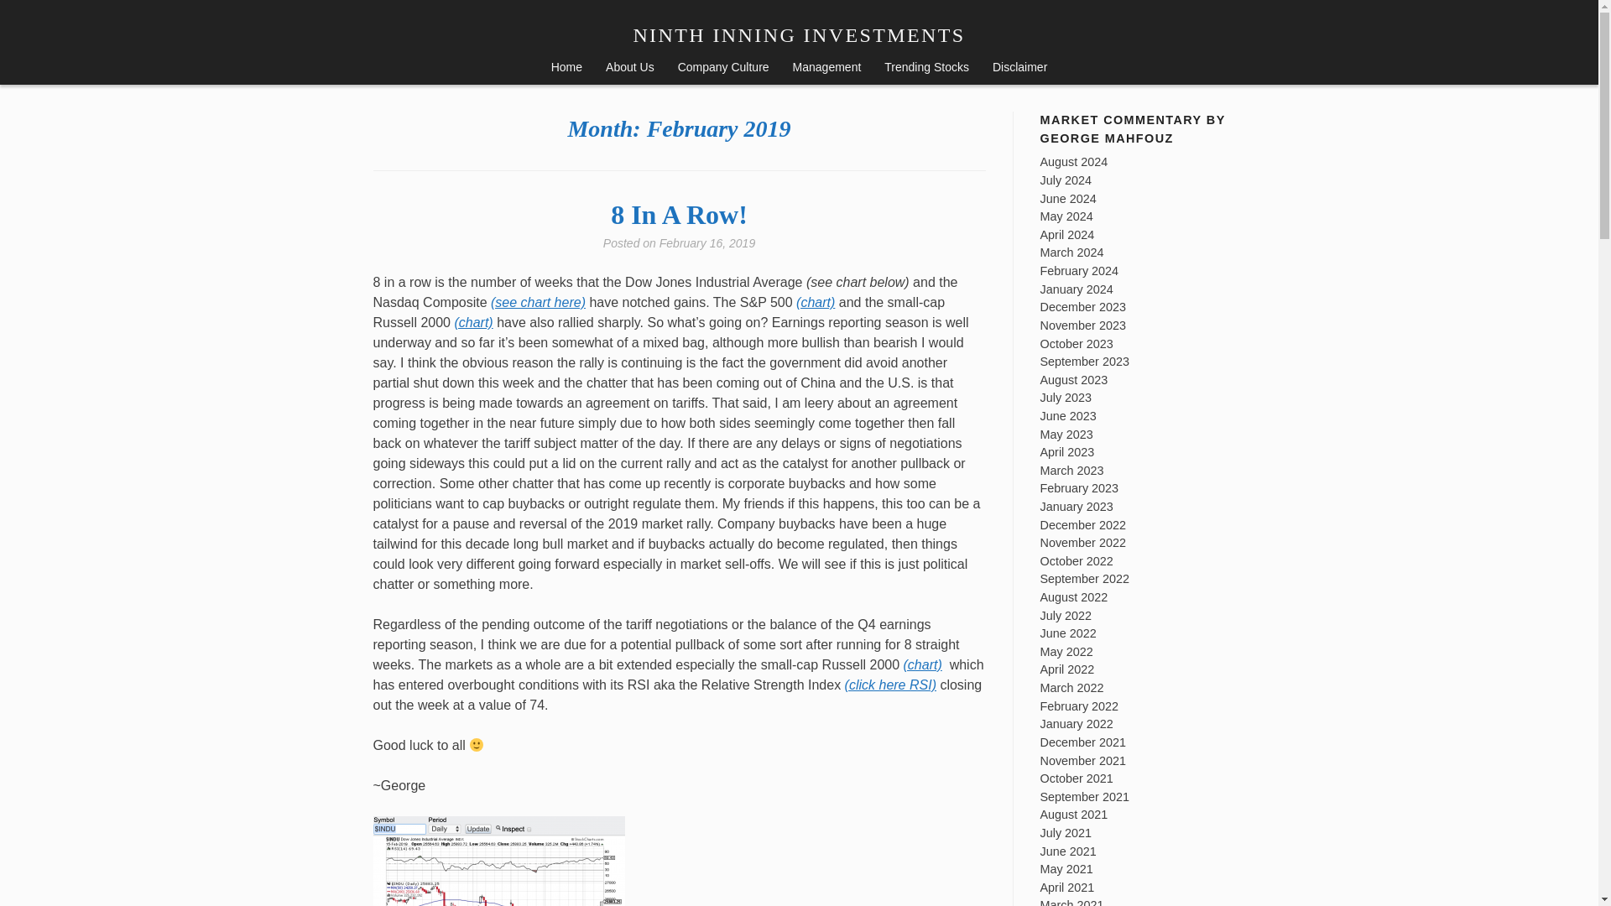 The width and height of the screenshot is (1611, 906). Describe the element at coordinates (706, 243) in the screenshot. I see `February 16, 2019` at that location.